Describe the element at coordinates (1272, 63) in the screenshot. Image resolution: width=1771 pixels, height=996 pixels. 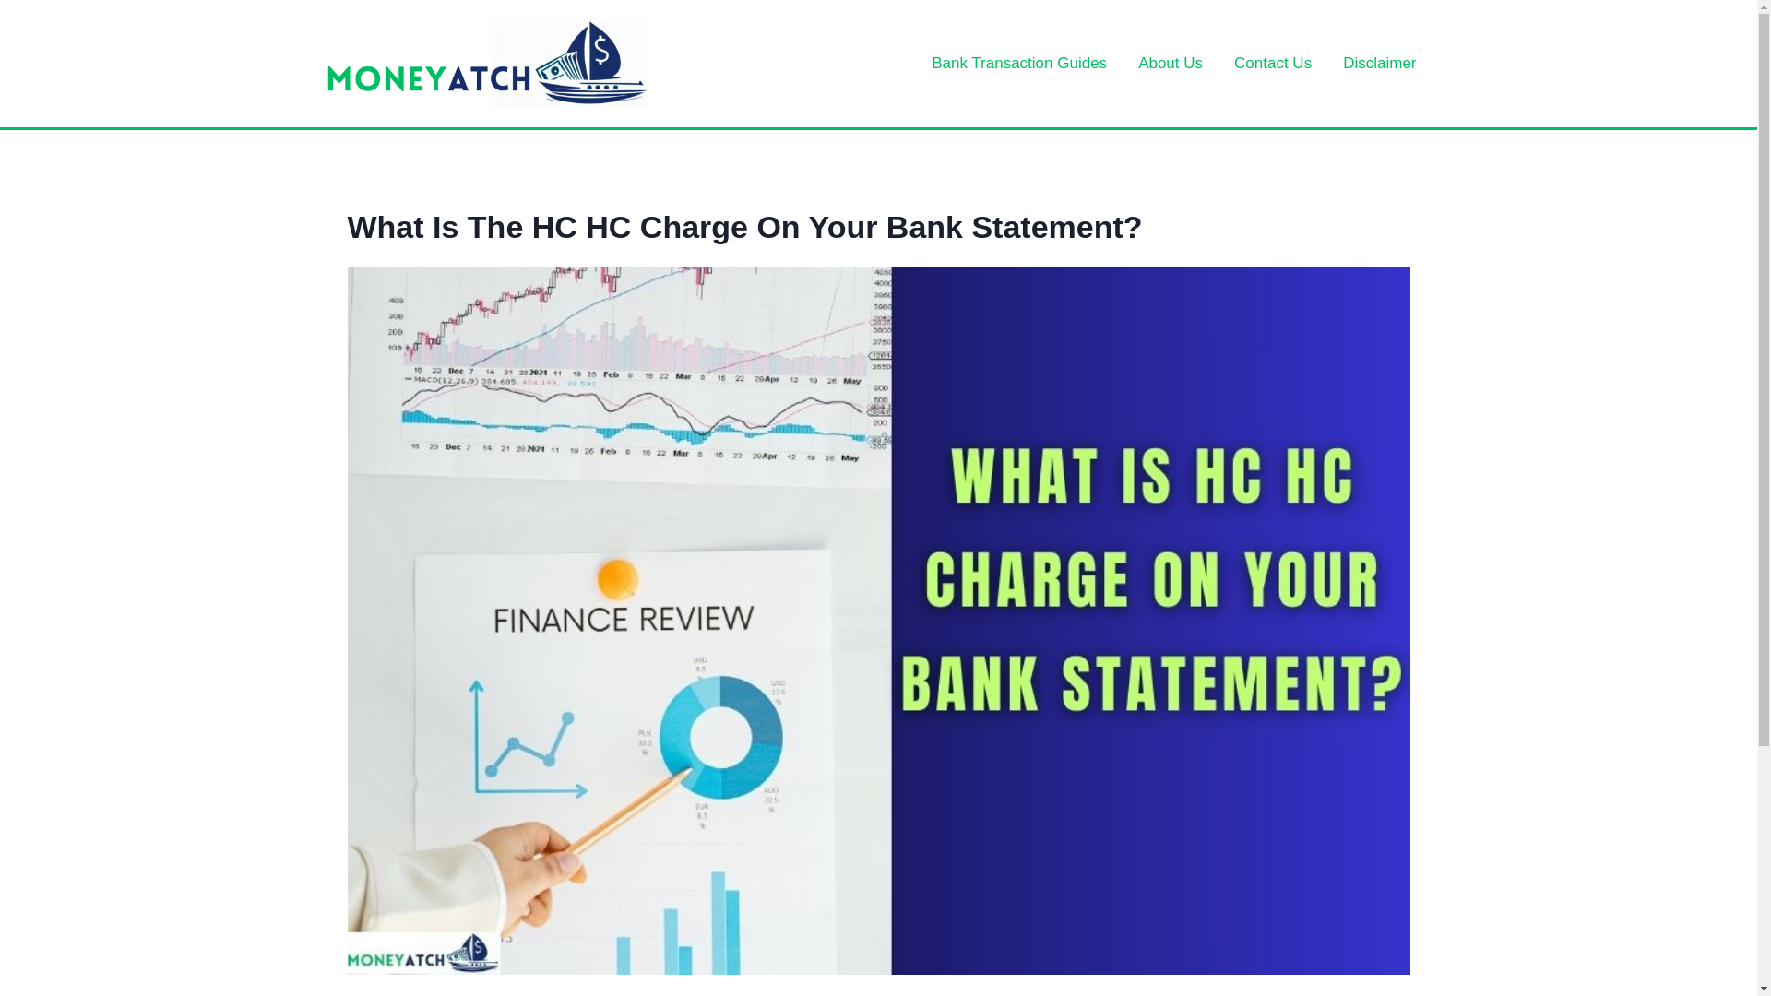
I see `Contact Us` at that location.